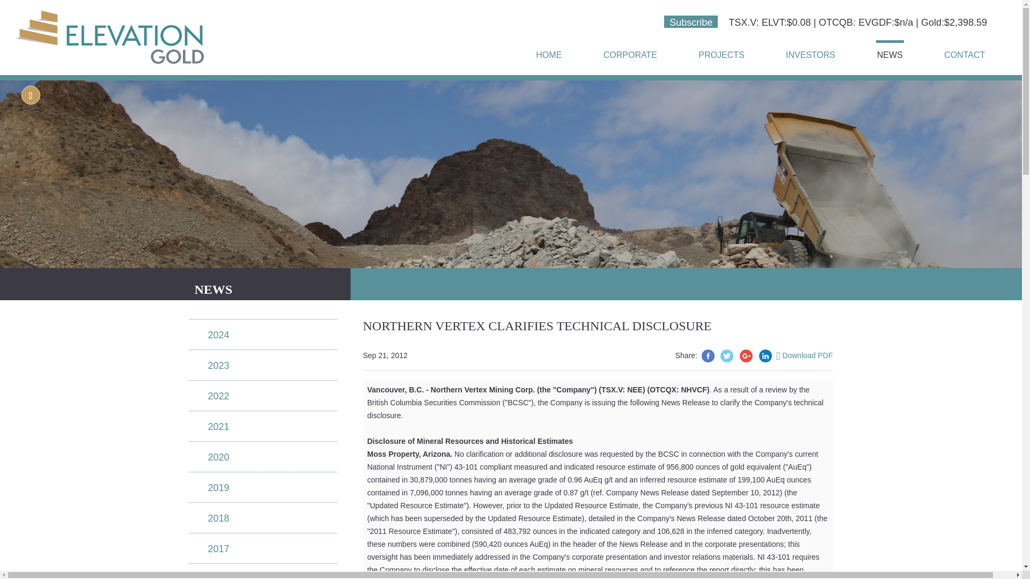  Describe the element at coordinates (746, 356) in the screenshot. I see `Share on Google Plus` at that location.